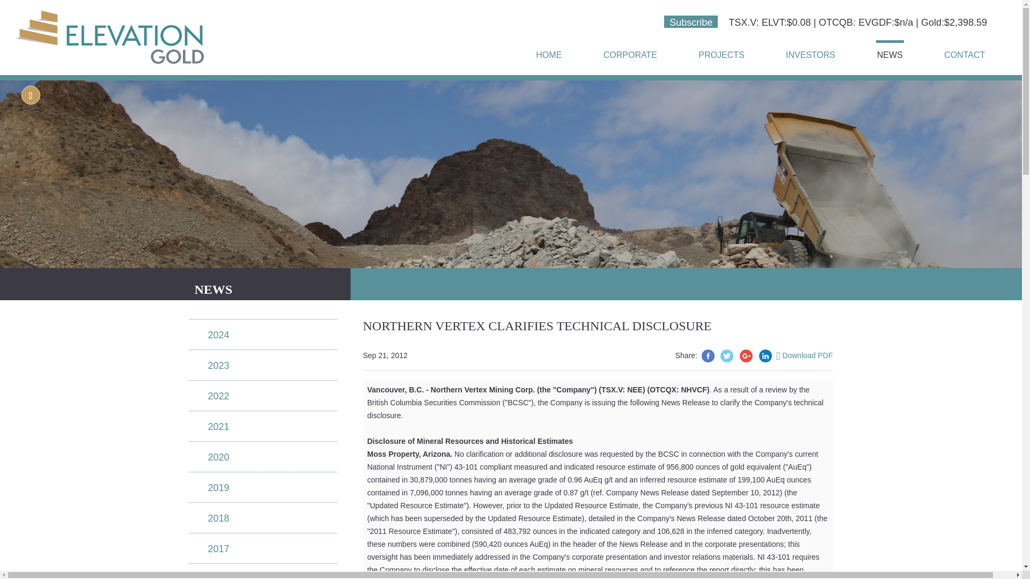  Describe the element at coordinates (746, 356) in the screenshot. I see `Share on Google Plus` at that location.